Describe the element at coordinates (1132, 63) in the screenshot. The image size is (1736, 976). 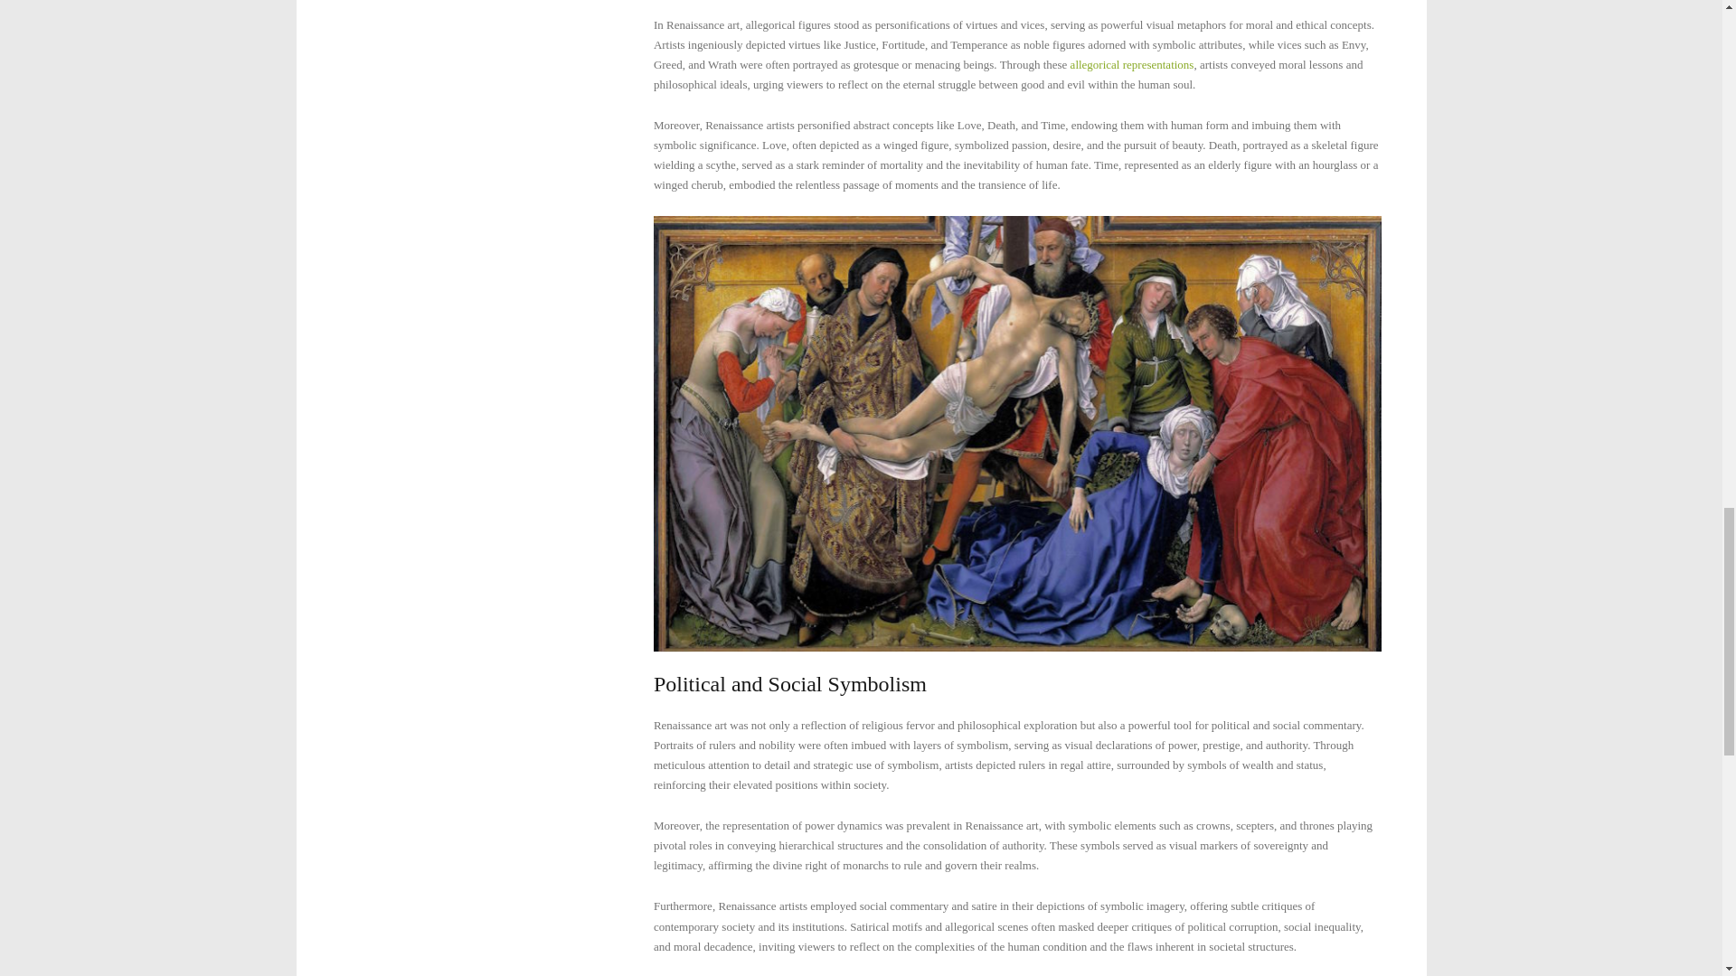
I see `allegorical representations` at that location.